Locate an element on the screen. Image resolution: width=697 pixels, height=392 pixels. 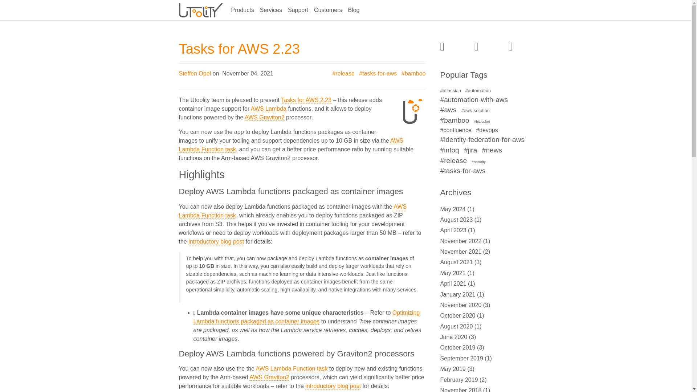
Popular Tags is located at coordinates (476, 78).